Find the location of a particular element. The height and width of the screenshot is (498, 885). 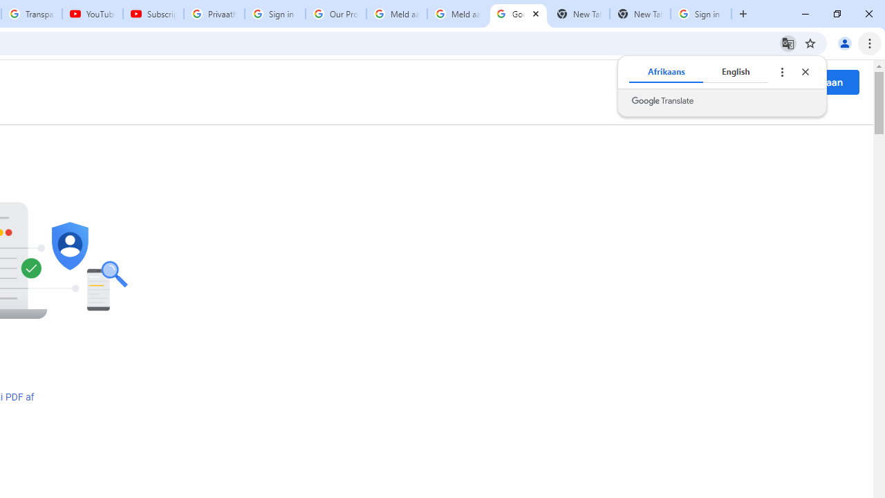

Sign in - Google Accounts is located at coordinates (701, 14).